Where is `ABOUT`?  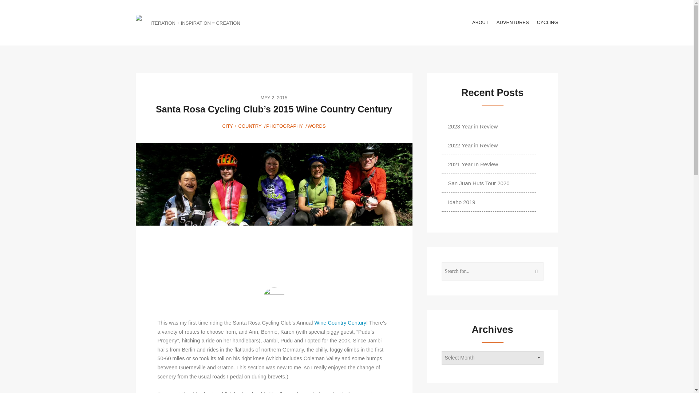 ABOUT is located at coordinates (481, 22).